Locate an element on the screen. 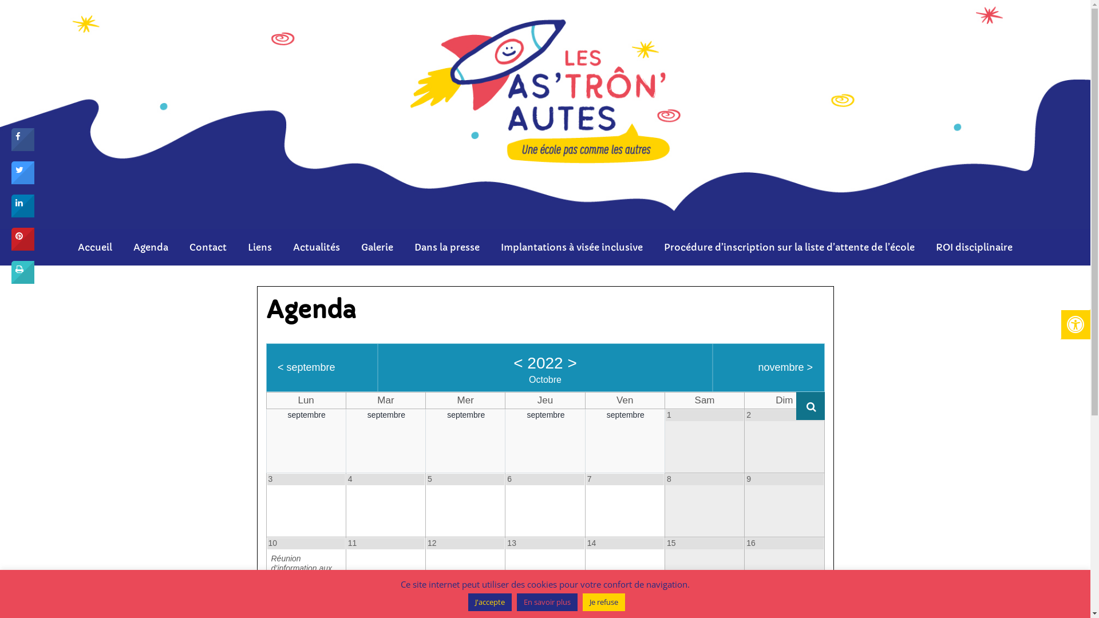 This screenshot has height=618, width=1099. Share on Twitter is located at coordinates (23, 181).